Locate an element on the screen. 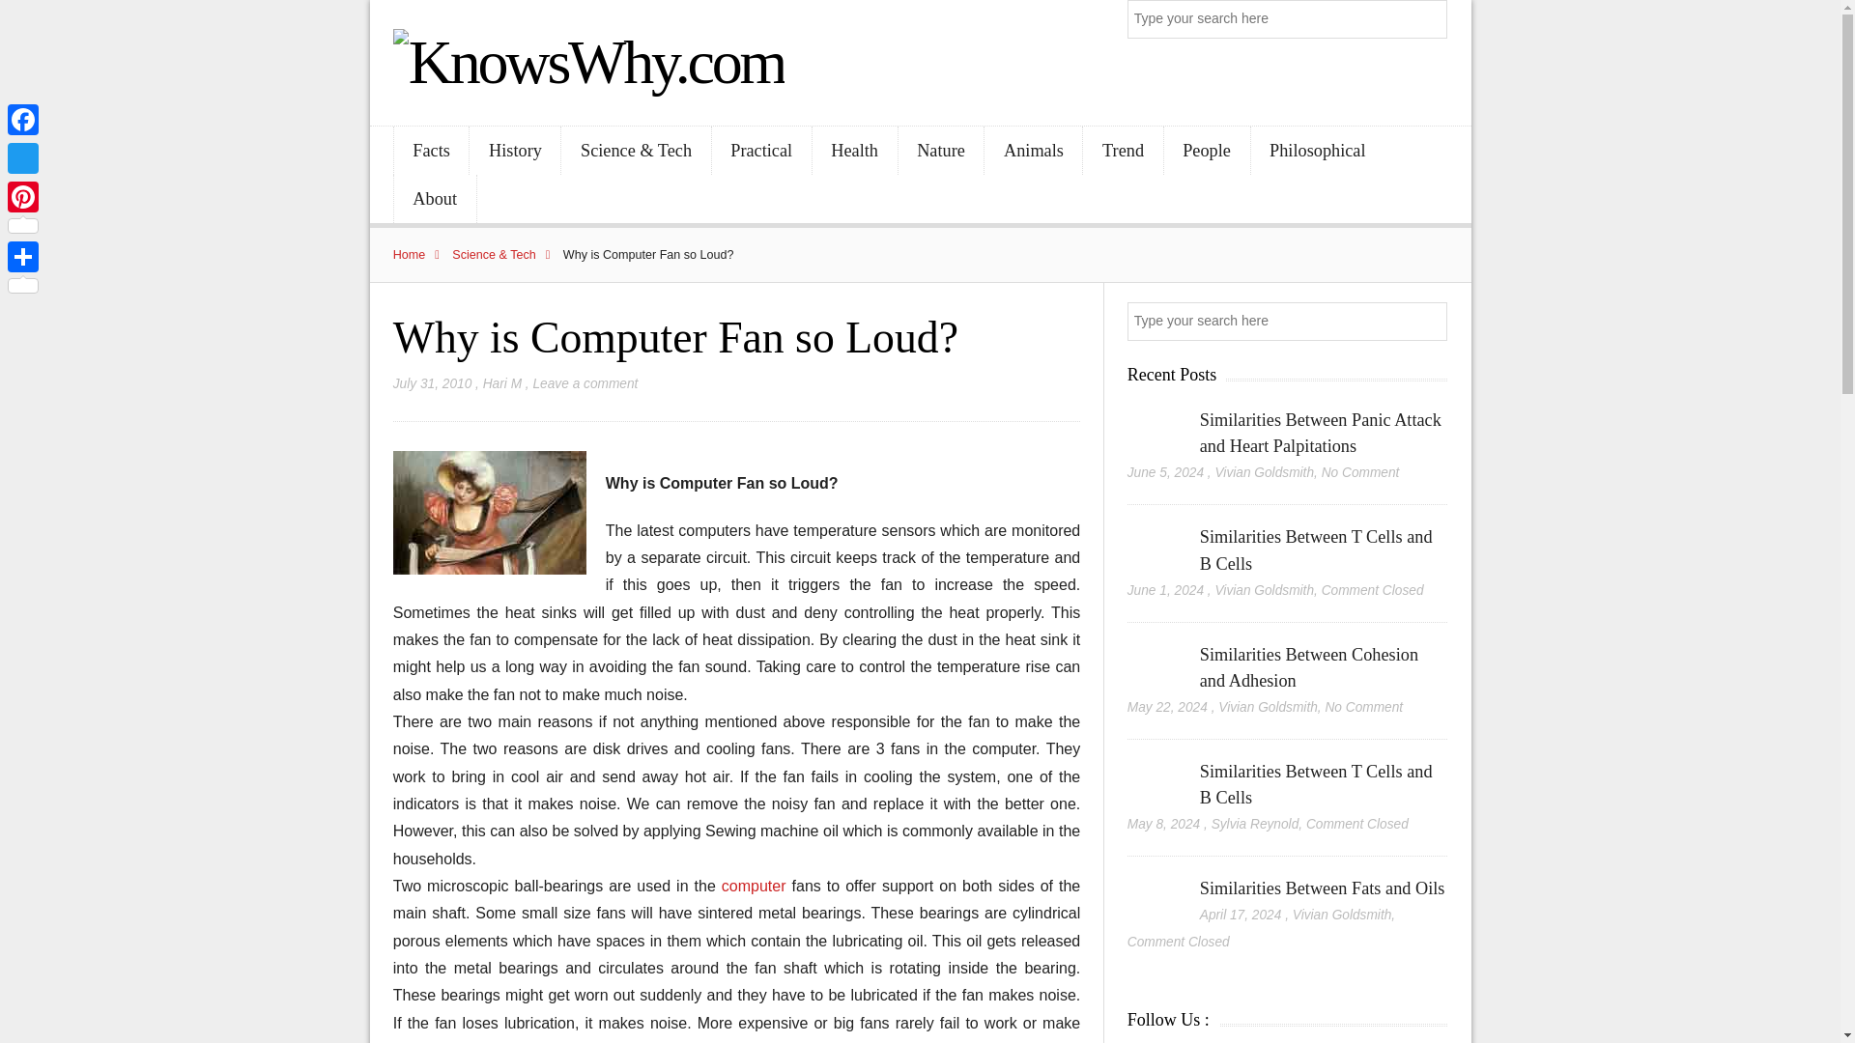 This screenshot has width=1855, height=1043. Difference Between is located at coordinates (489, 512).